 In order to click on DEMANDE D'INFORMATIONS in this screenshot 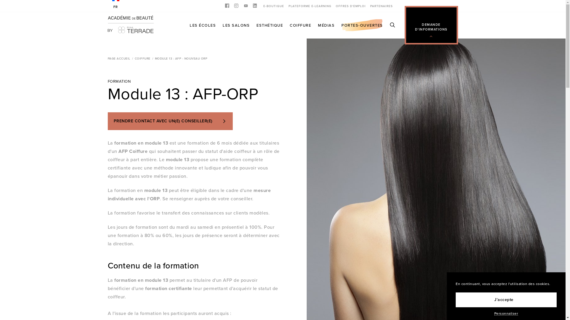, I will do `click(431, 27)`.